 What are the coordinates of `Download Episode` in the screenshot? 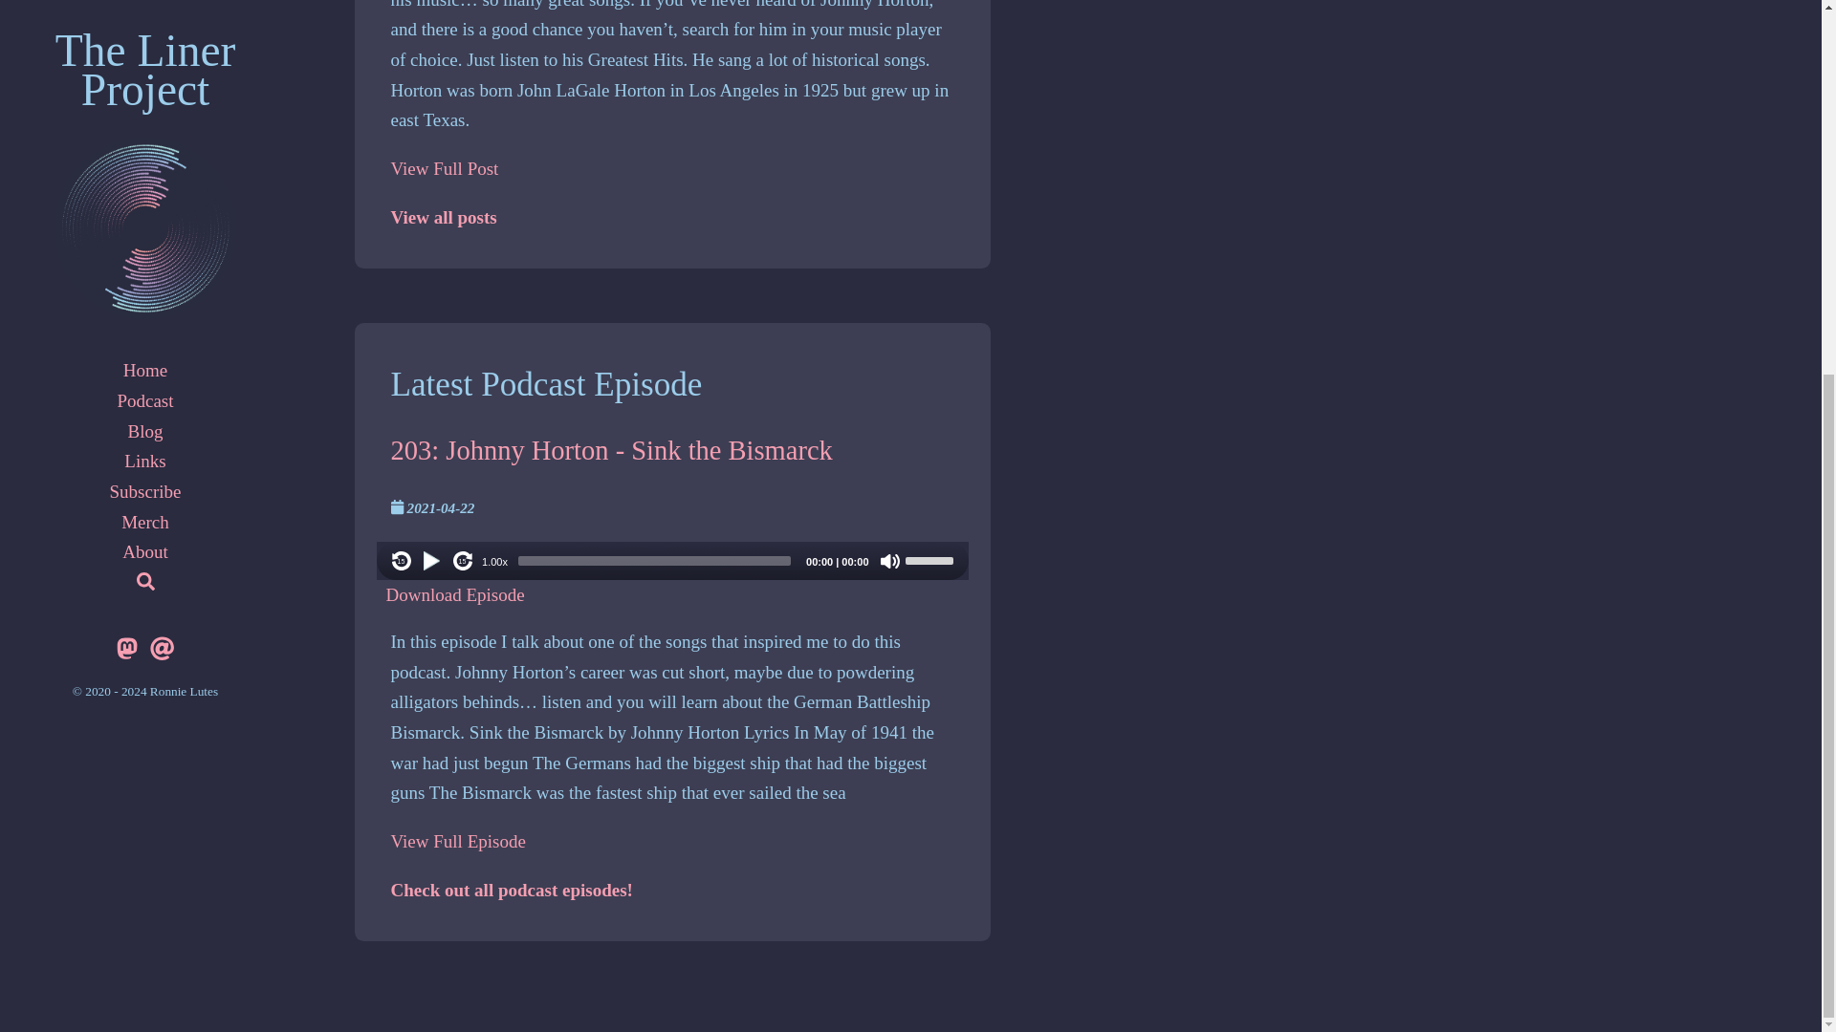 It's located at (455, 594).